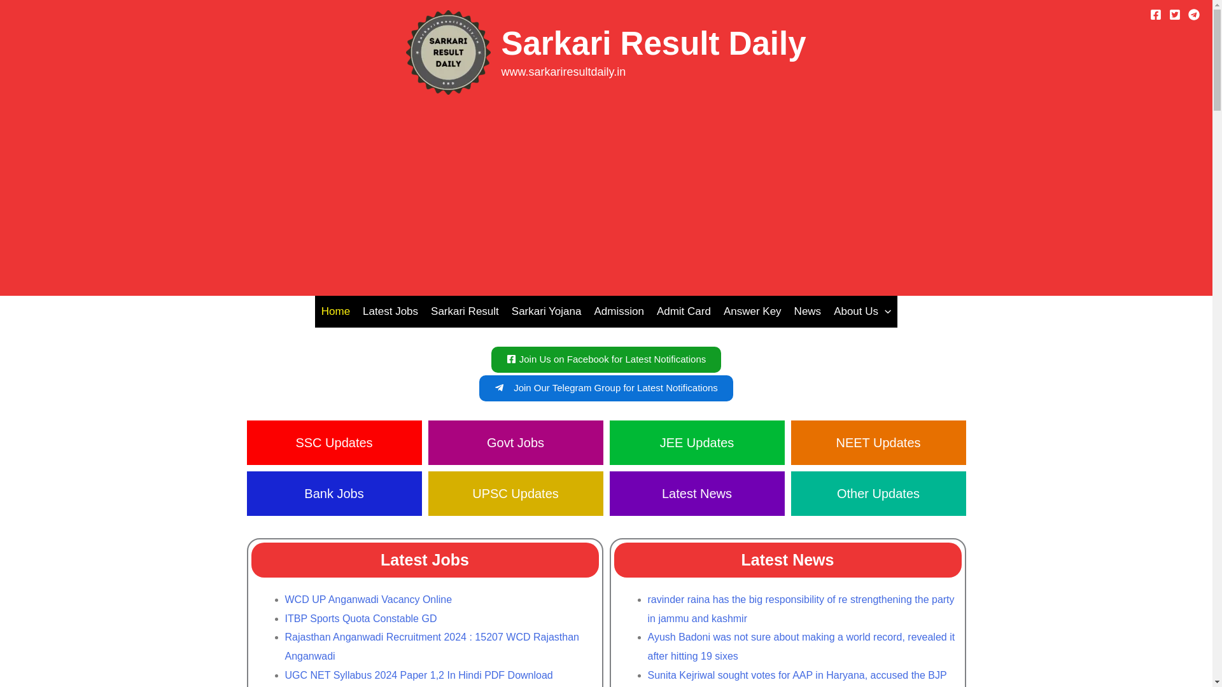  What do you see at coordinates (546, 312) in the screenshot?
I see `Sarkari Yojana` at bounding box center [546, 312].